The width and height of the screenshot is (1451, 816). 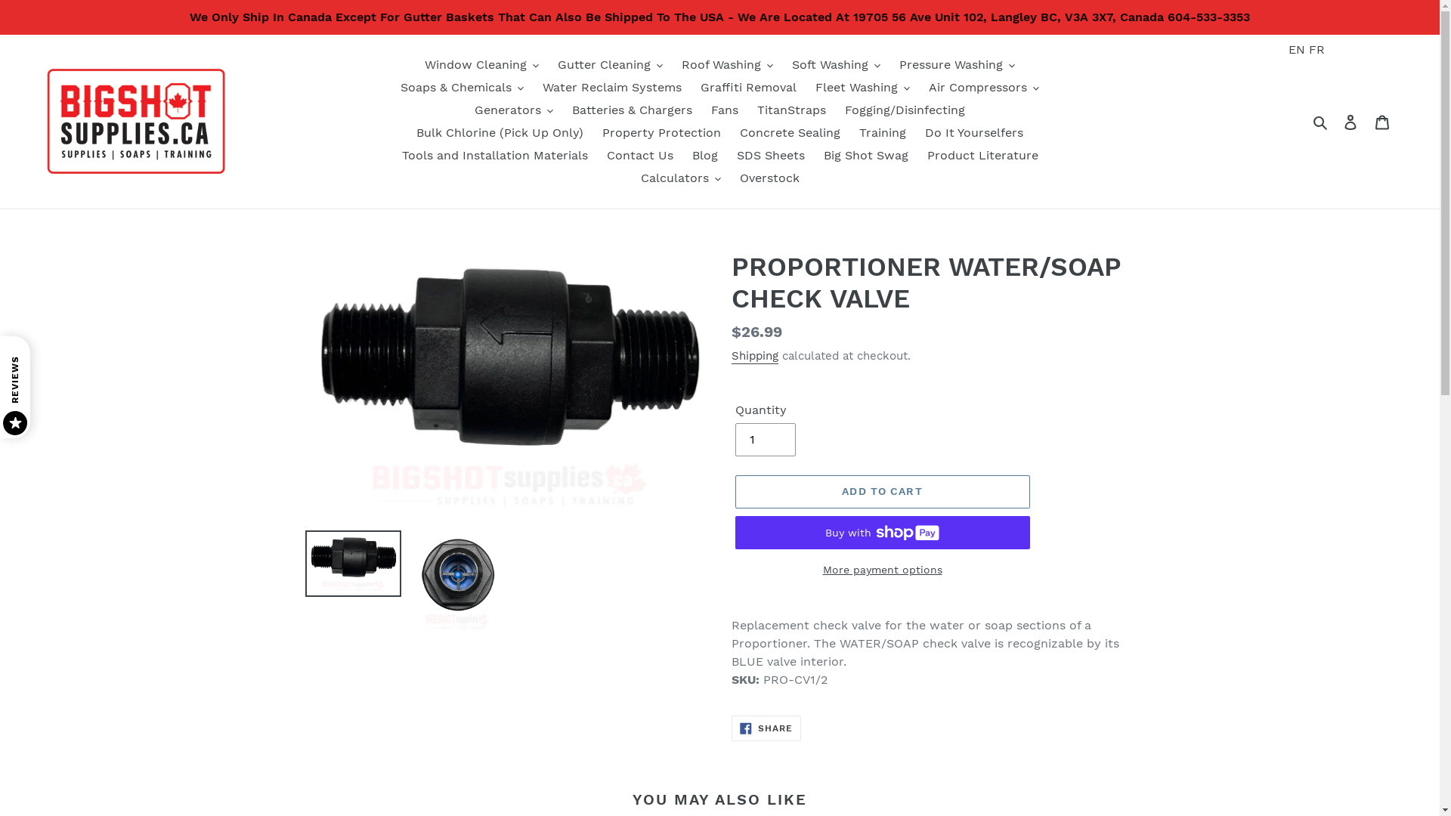 What do you see at coordinates (463, 88) in the screenshot?
I see `Soaps & Chemicals` at bounding box center [463, 88].